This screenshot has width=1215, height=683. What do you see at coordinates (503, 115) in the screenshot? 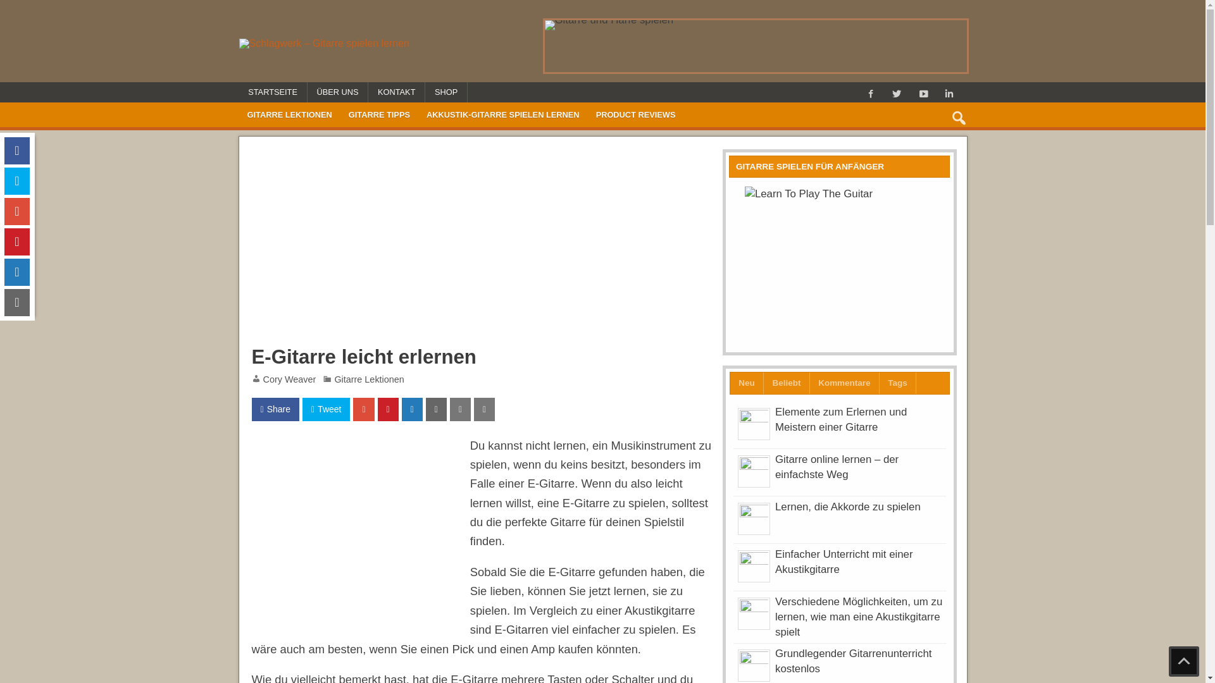
I see `AKKUSTIK-GITARRE SPIELEN LERNEN` at bounding box center [503, 115].